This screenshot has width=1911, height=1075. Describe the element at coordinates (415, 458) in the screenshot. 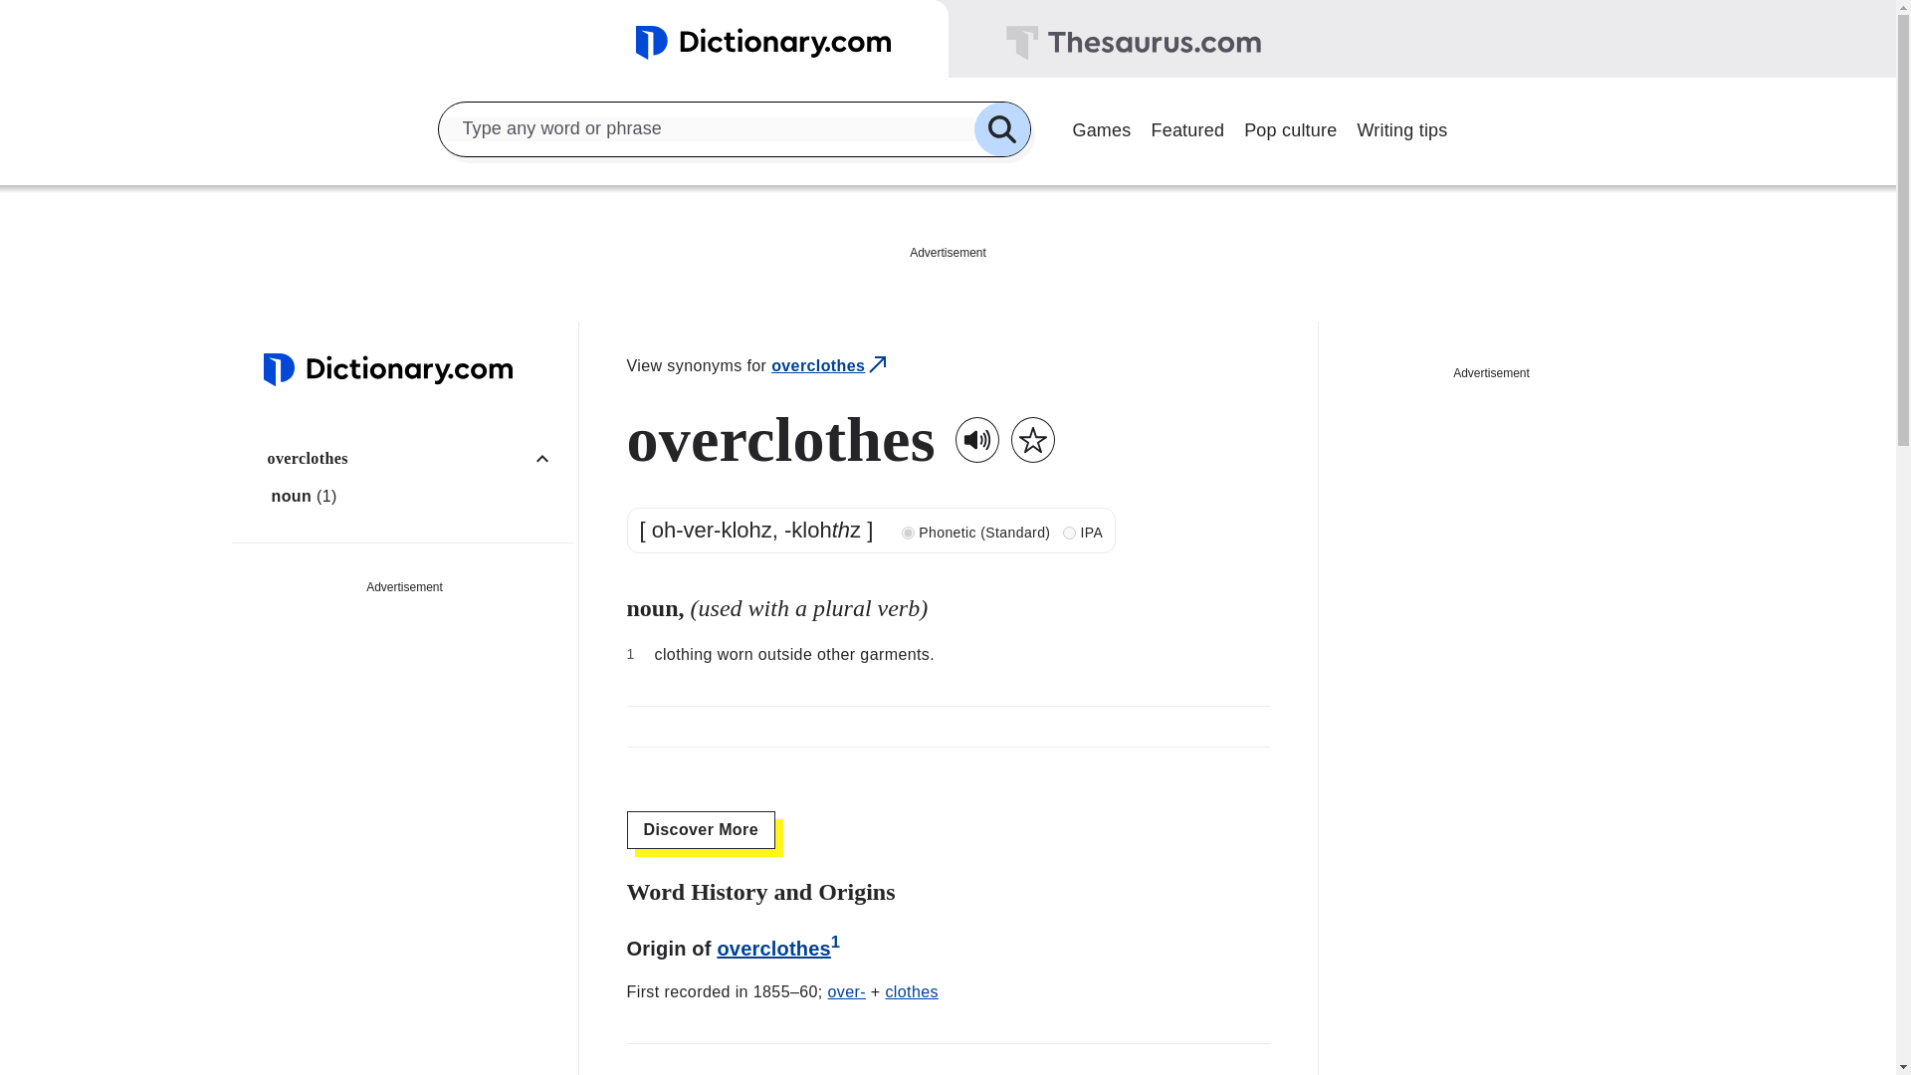

I see `overclothes` at that location.